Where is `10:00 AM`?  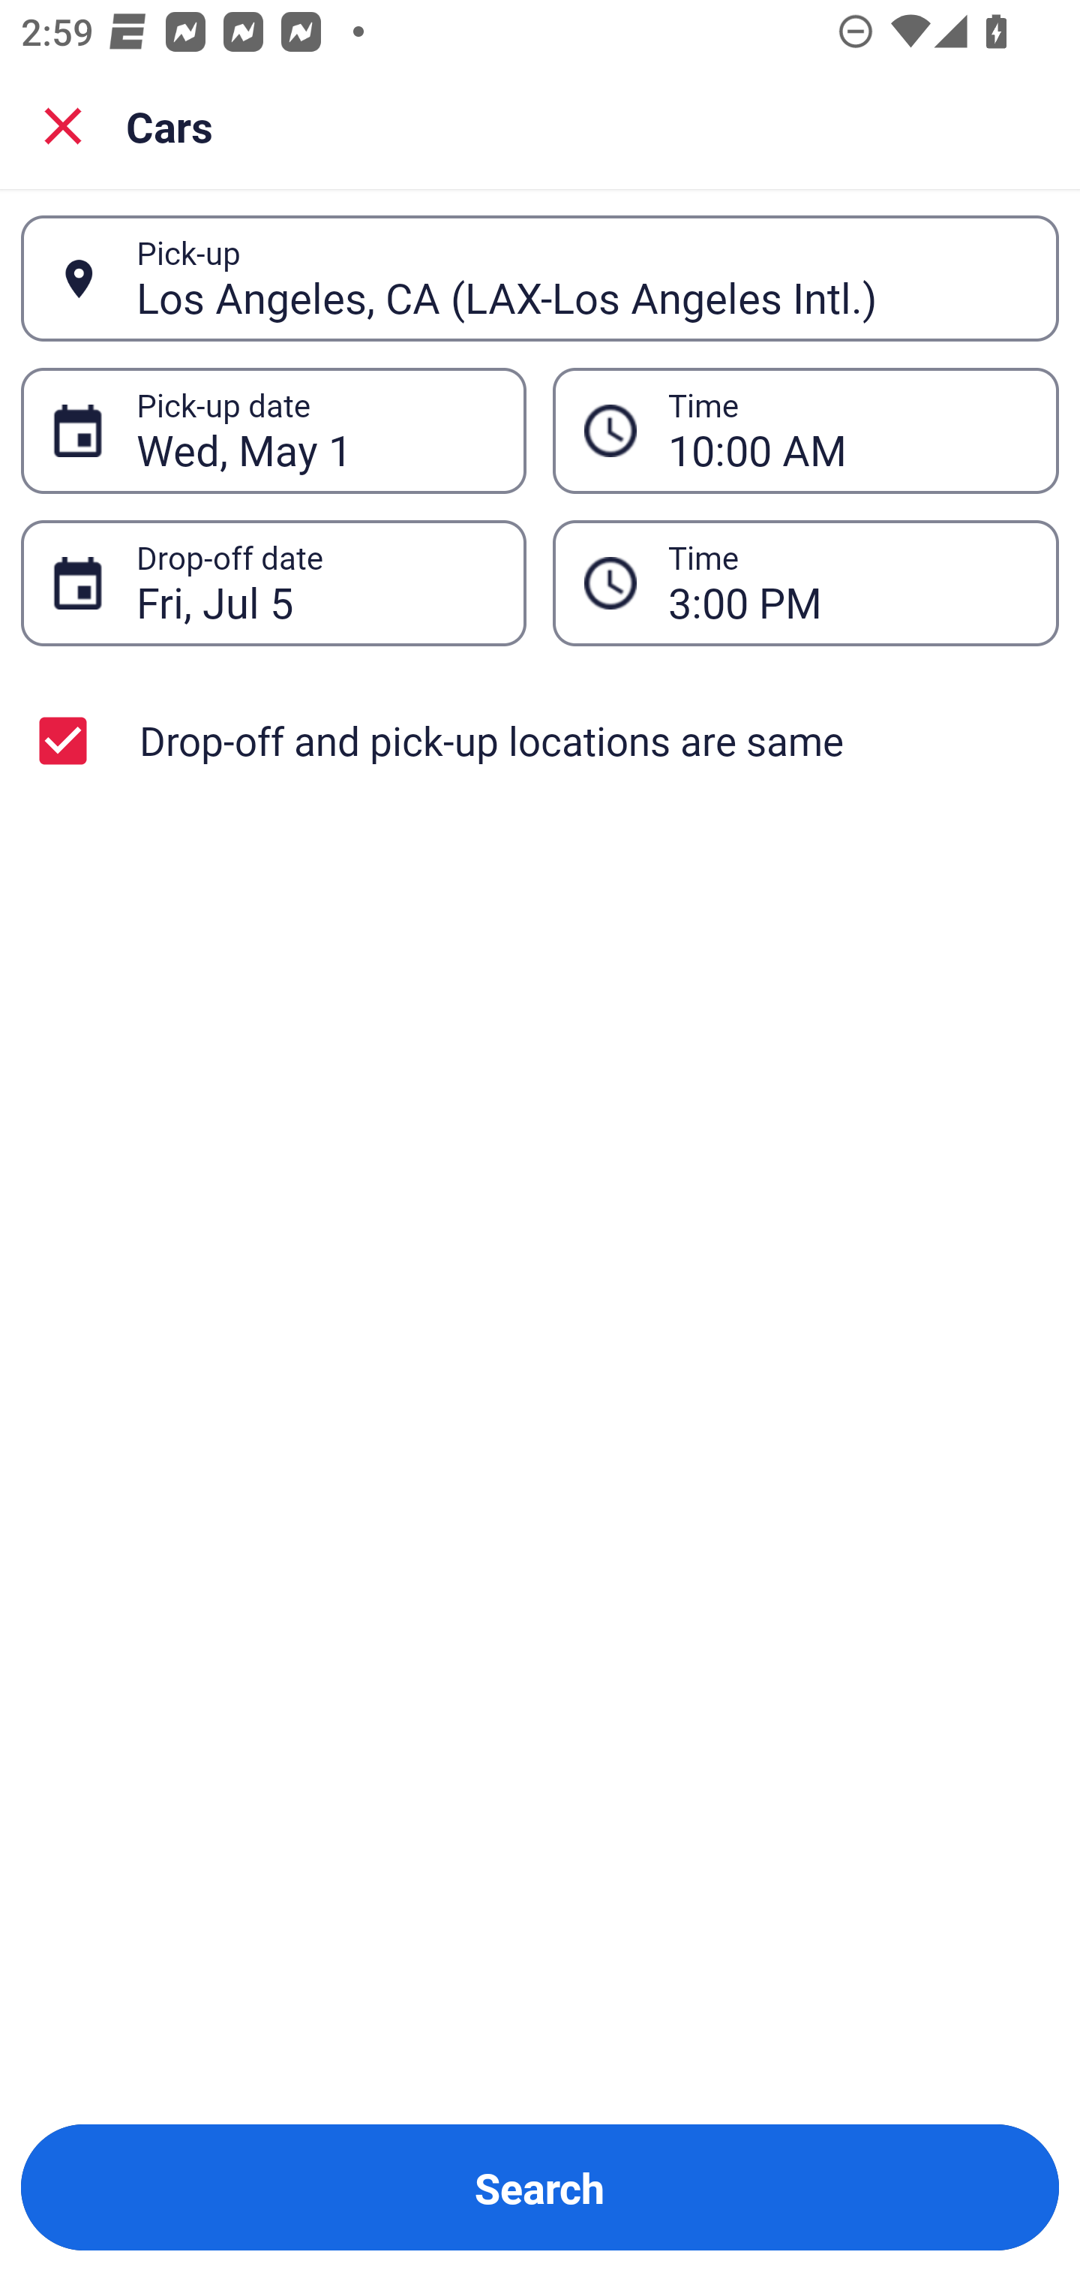 10:00 AM is located at coordinates (805, 429).